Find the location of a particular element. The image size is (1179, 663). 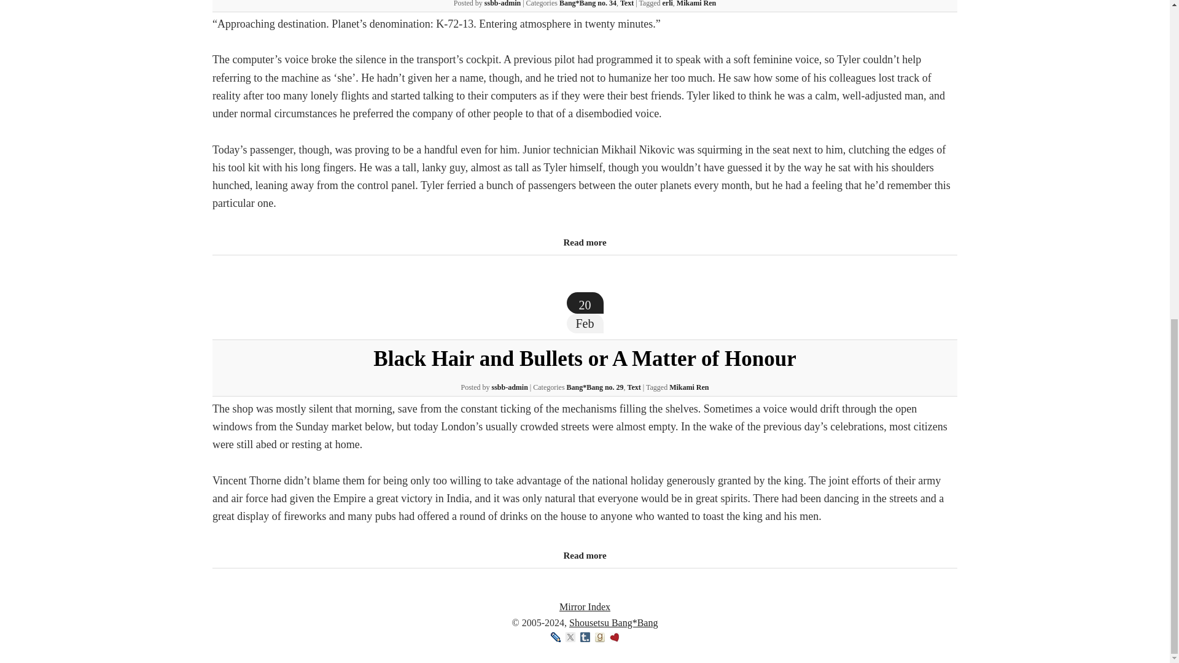

Text is located at coordinates (626, 4).